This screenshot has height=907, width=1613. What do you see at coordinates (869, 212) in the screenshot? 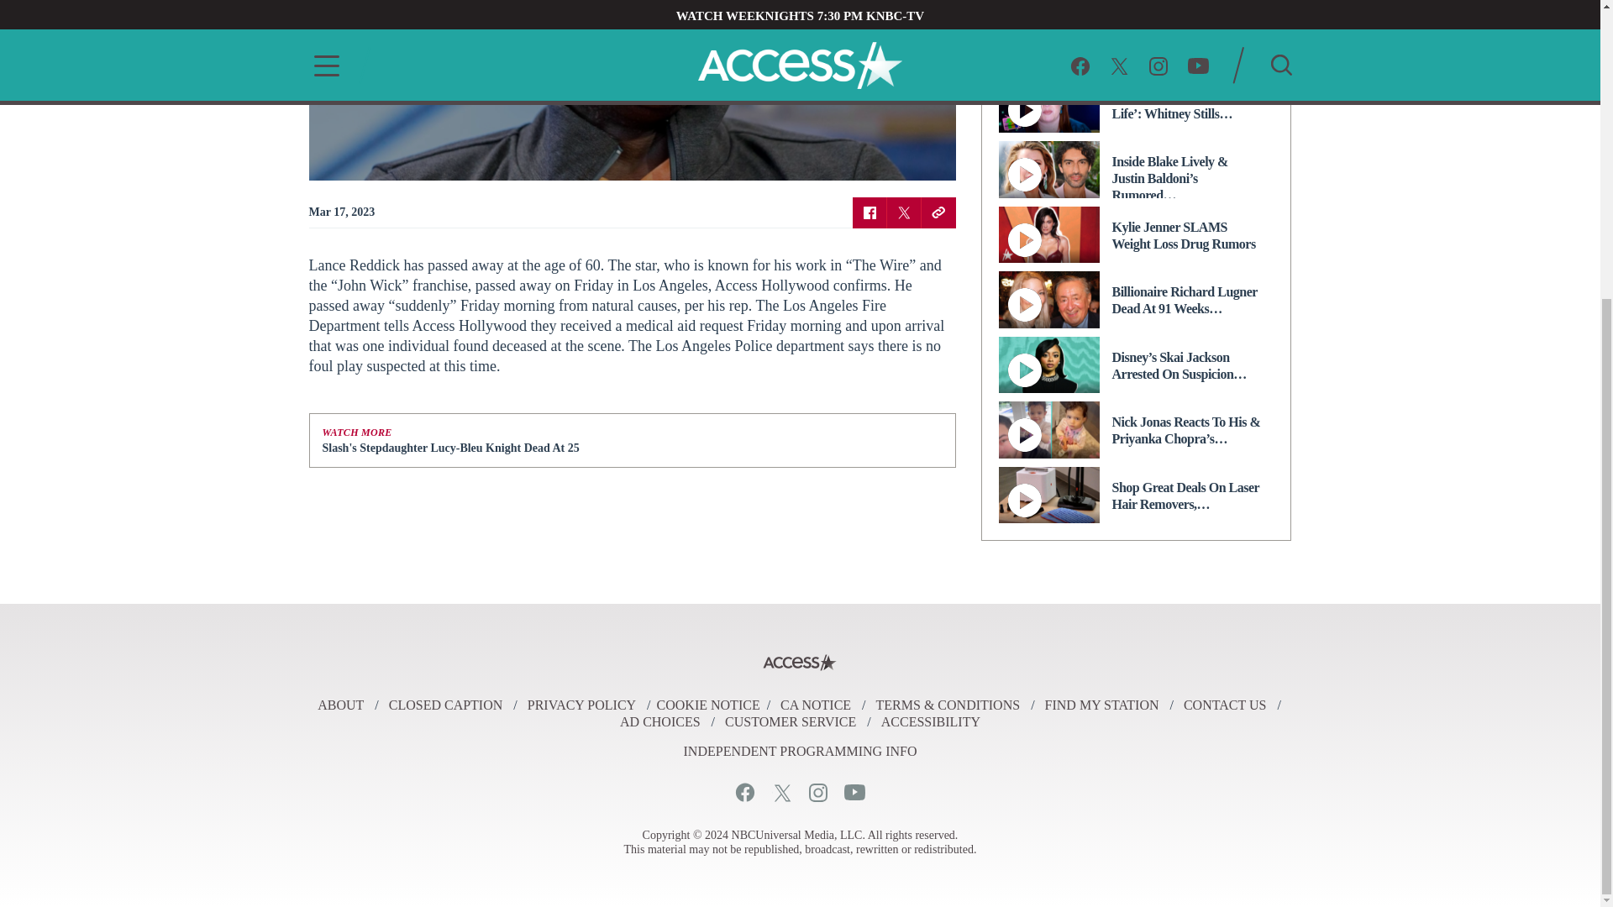
I see `Facebook` at bounding box center [869, 212].